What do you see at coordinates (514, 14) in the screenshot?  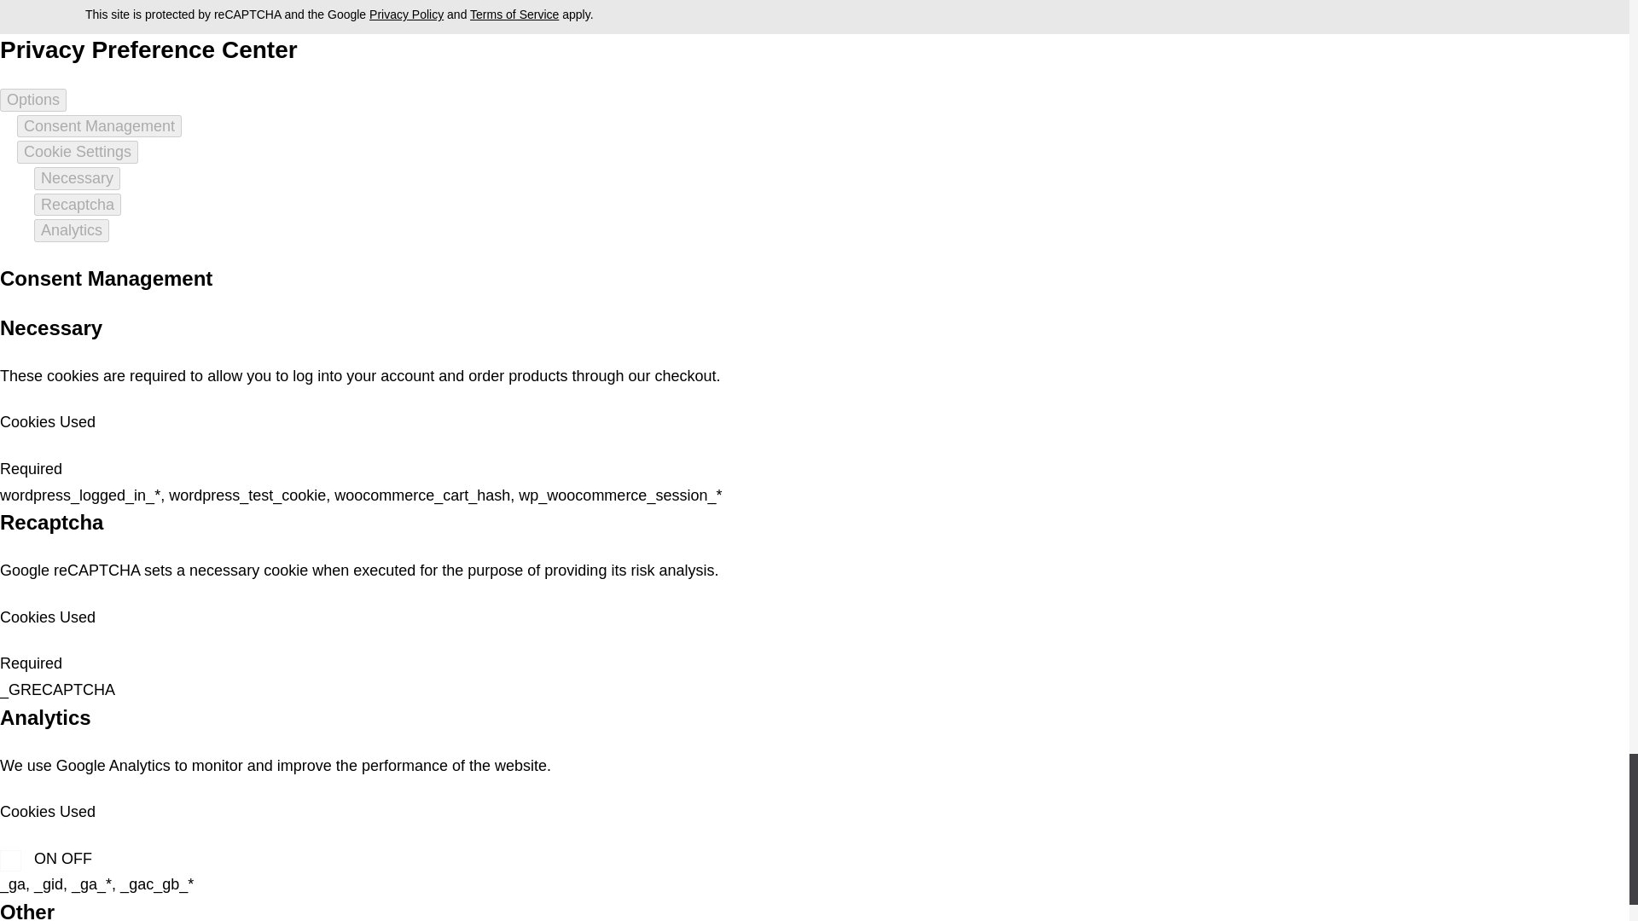 I see `Terms of Service` at bounding box center [514, 14].